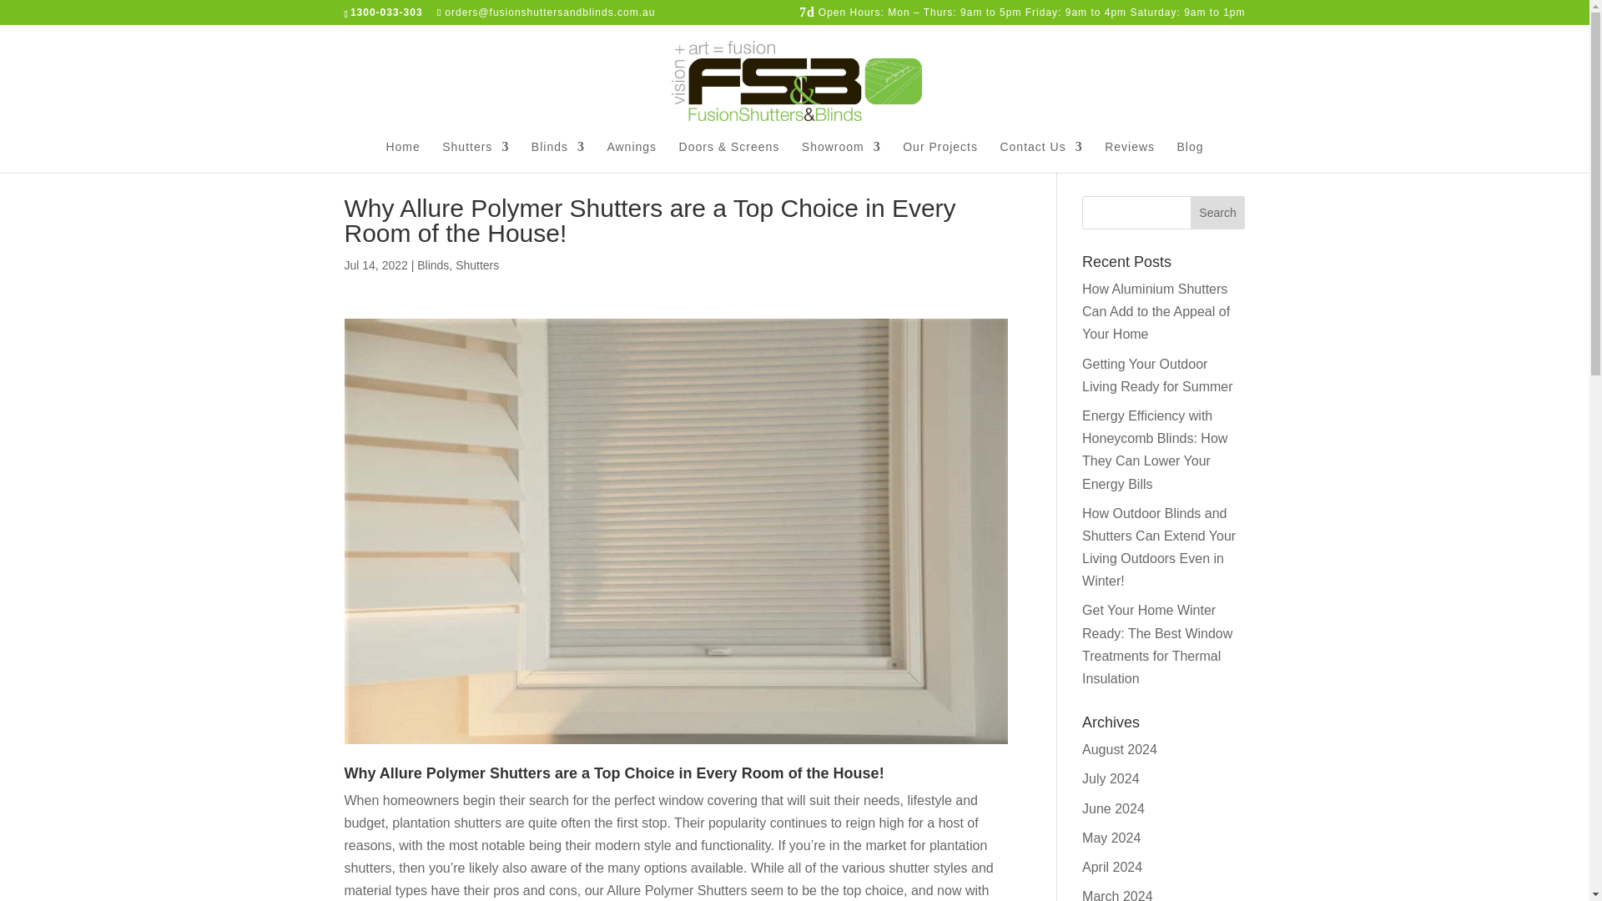 Image resolution: width=1602 pixels, height=901 pixels. What do you see at coordinates (432, 265) in the screenshot?
I see `Blinds` at bounding box center [432, 265].